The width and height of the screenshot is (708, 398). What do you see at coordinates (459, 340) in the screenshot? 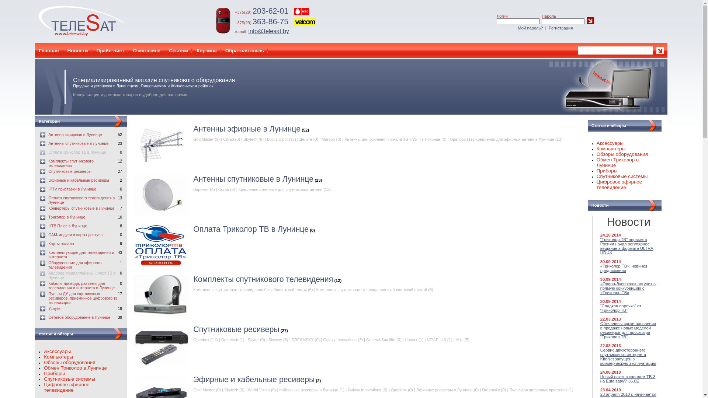
I see `VU+` at bounding box center [459, 340].